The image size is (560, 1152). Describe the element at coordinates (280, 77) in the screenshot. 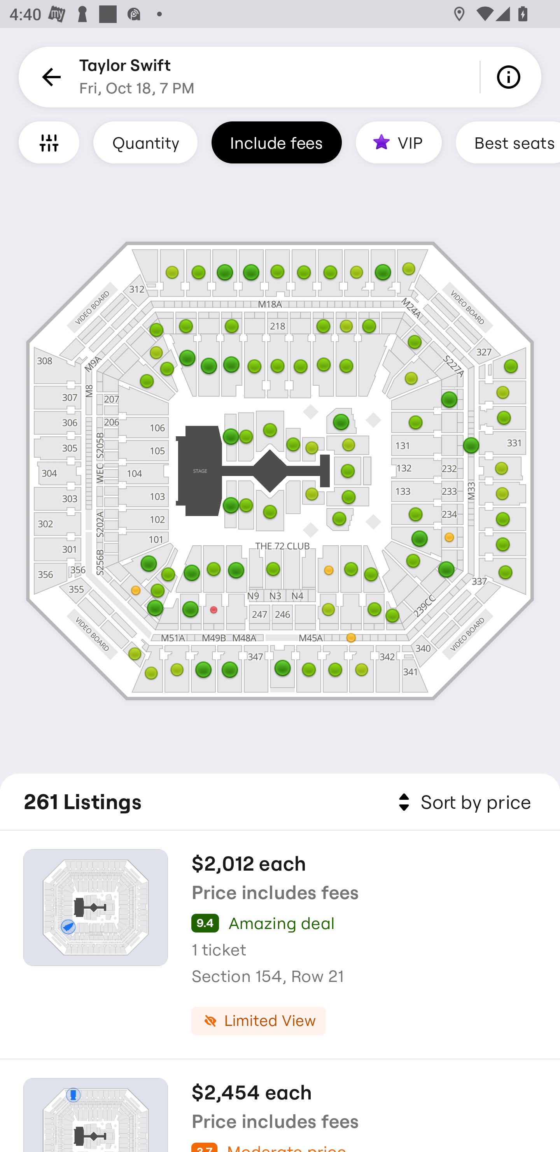

I see `Back Taylor Swift Fri, Oct 18, 7 PM Info` at that location.